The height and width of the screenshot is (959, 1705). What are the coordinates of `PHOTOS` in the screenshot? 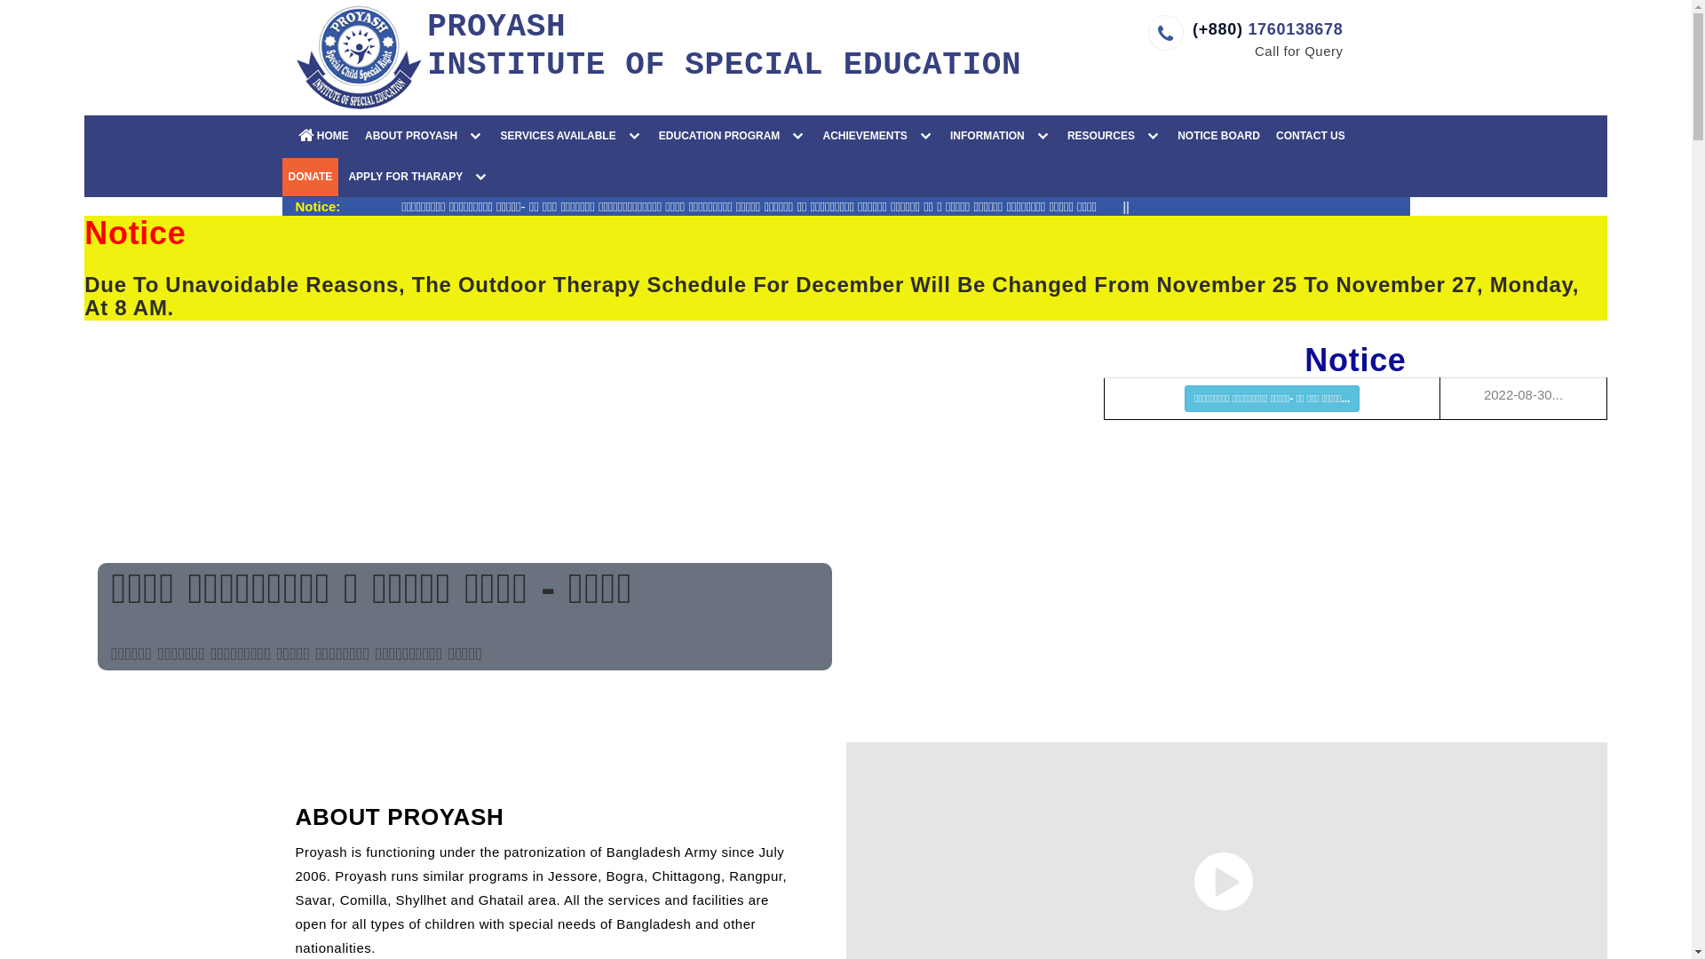 It's located at (1194, 177).